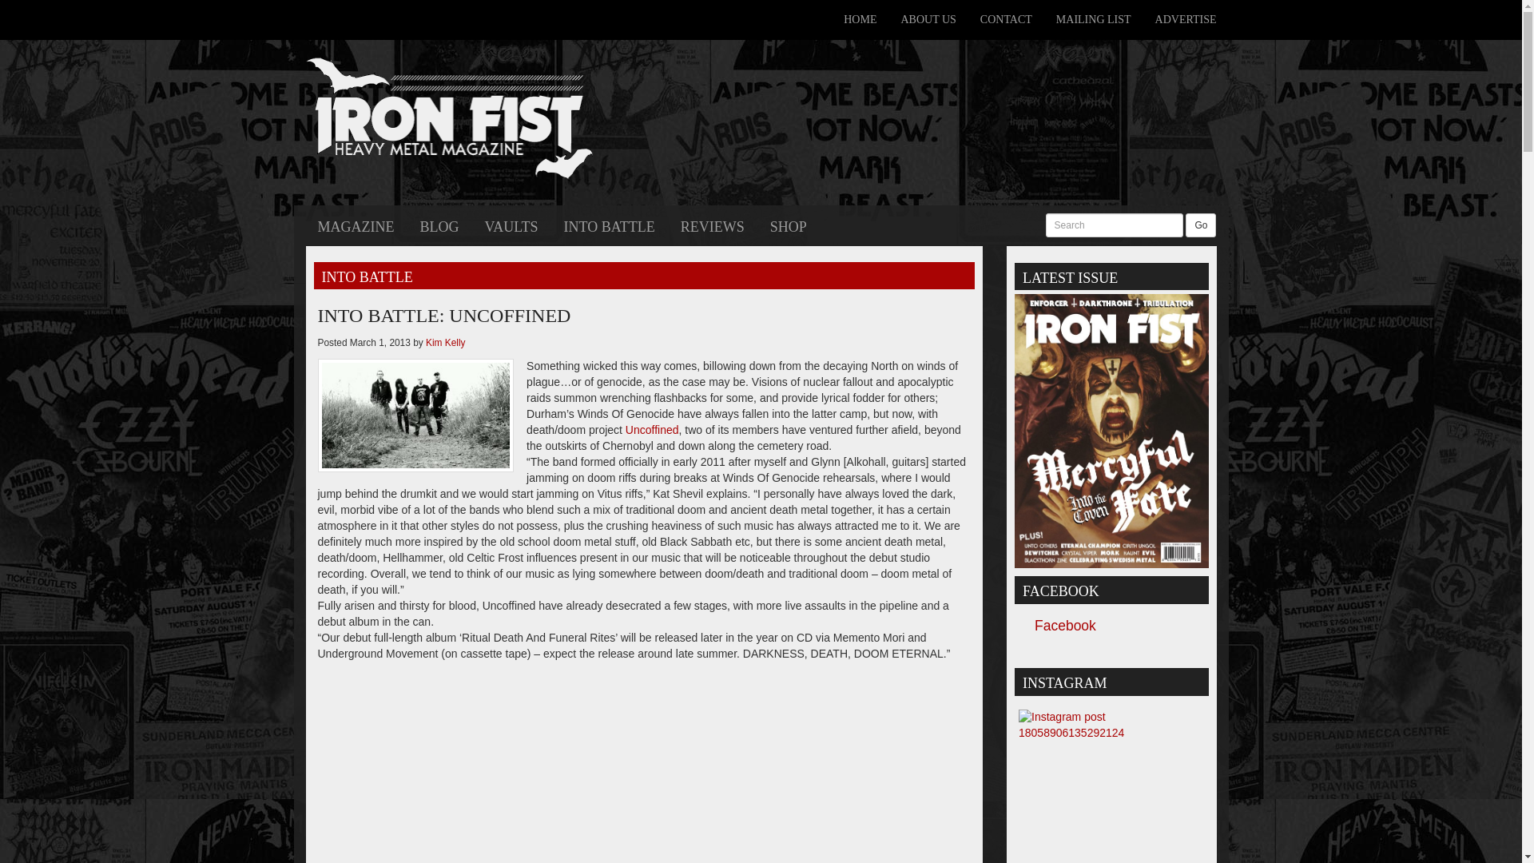 This screenshot has width=1534, height=863. I want to click on INTO BATTLE, so click(610, 225).